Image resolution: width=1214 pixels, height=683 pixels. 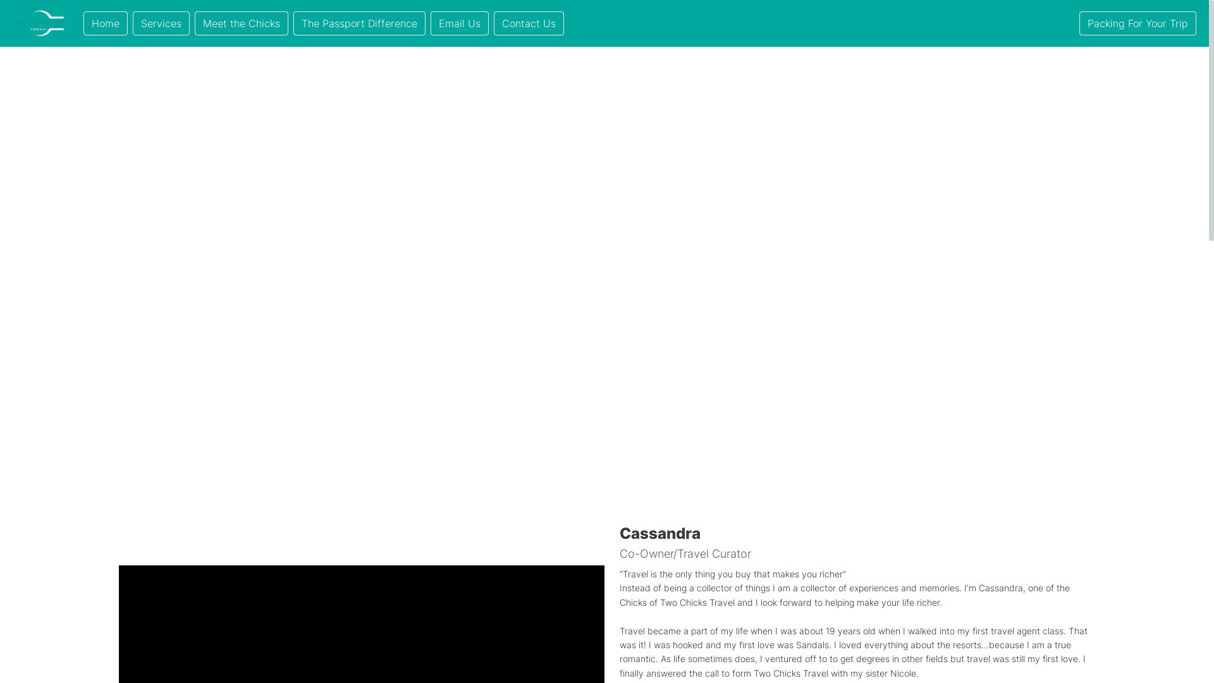 I want to click on Home, so click(x=106, y=23).